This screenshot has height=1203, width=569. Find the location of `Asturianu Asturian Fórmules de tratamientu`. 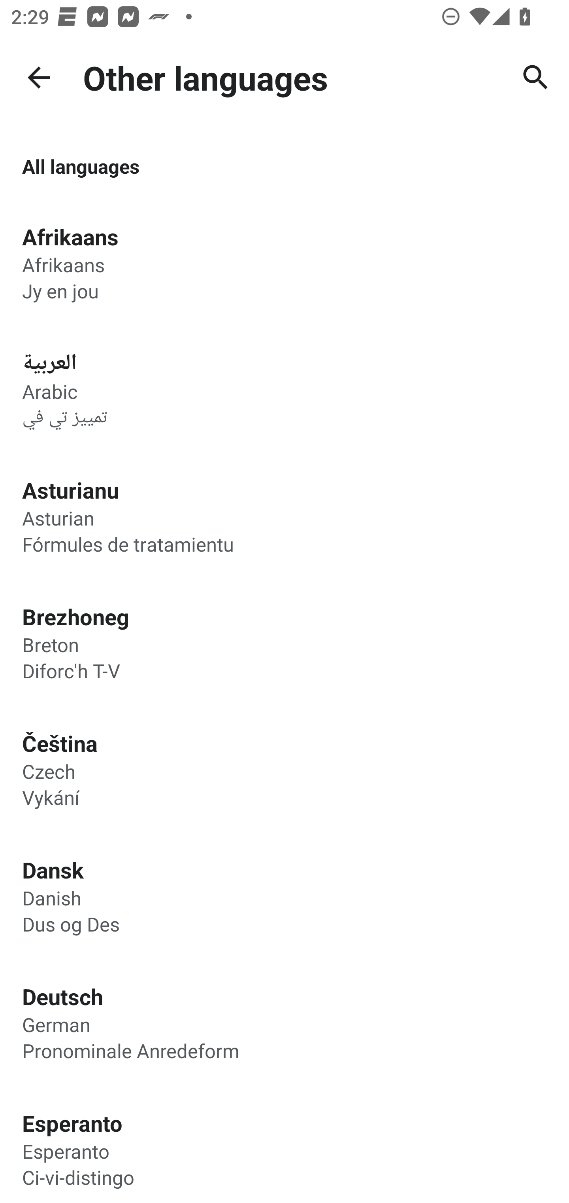

Asturianu Asturian Fórmules de tratamientu is located at coordinates (284, 516).